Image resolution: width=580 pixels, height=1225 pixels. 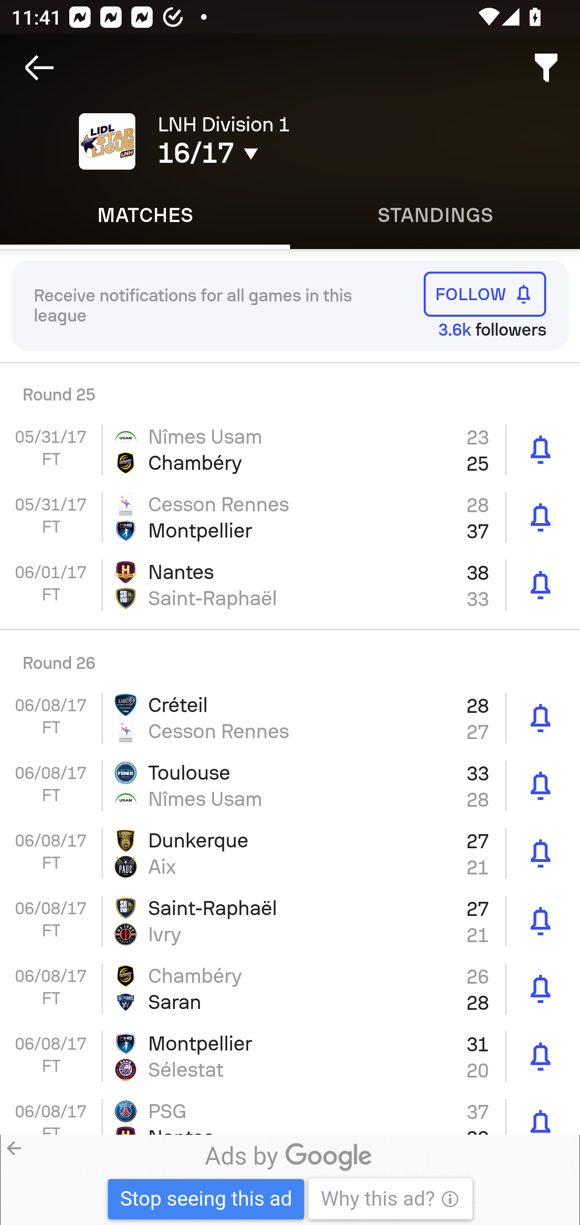 What do you see at coordinates (290, 388) in the screenshot?
I see `05/31/17 FT Saran 23 Dunkerque 37` at bounding box center [290, 388].